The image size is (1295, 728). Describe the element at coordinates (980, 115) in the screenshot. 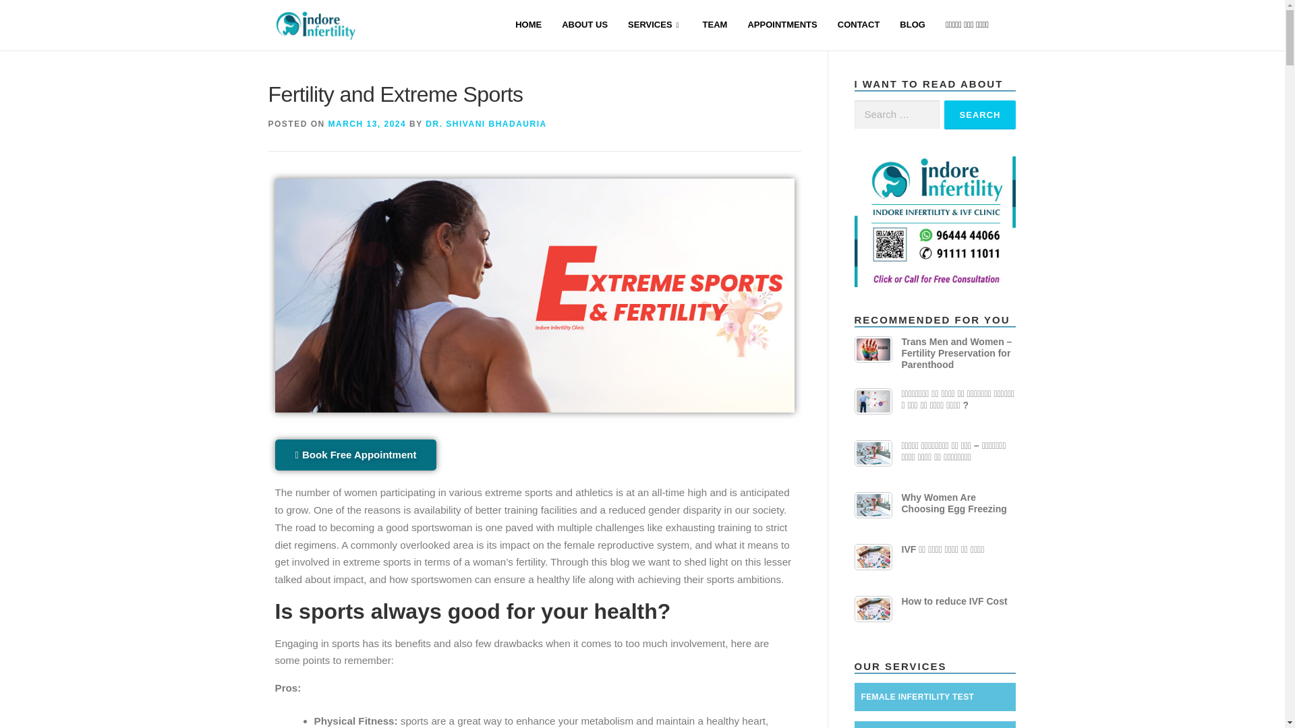

I see `Search` at that location.